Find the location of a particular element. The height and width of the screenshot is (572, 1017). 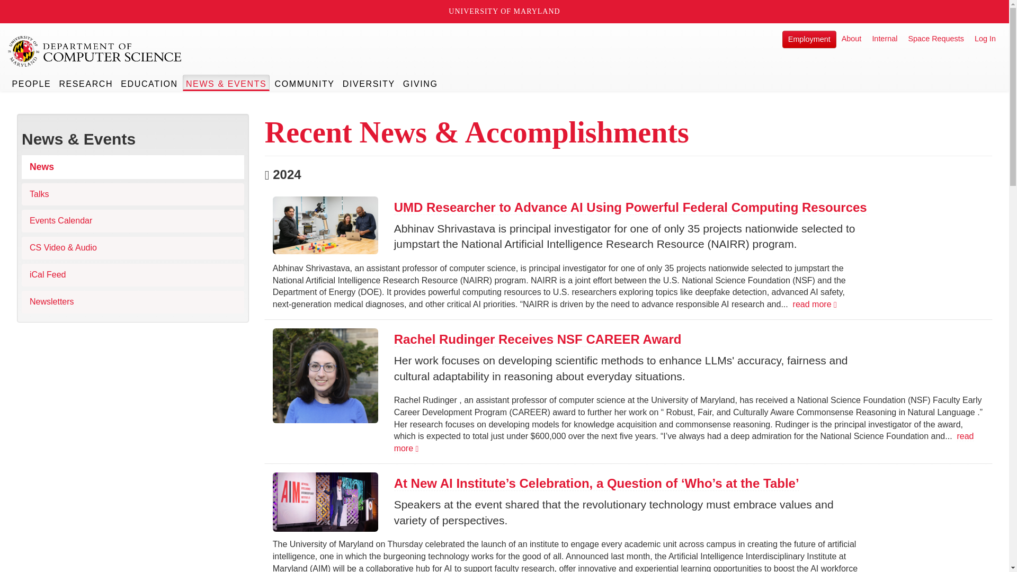

UMD Department of Computer Science is located at coordinates (95, 51).